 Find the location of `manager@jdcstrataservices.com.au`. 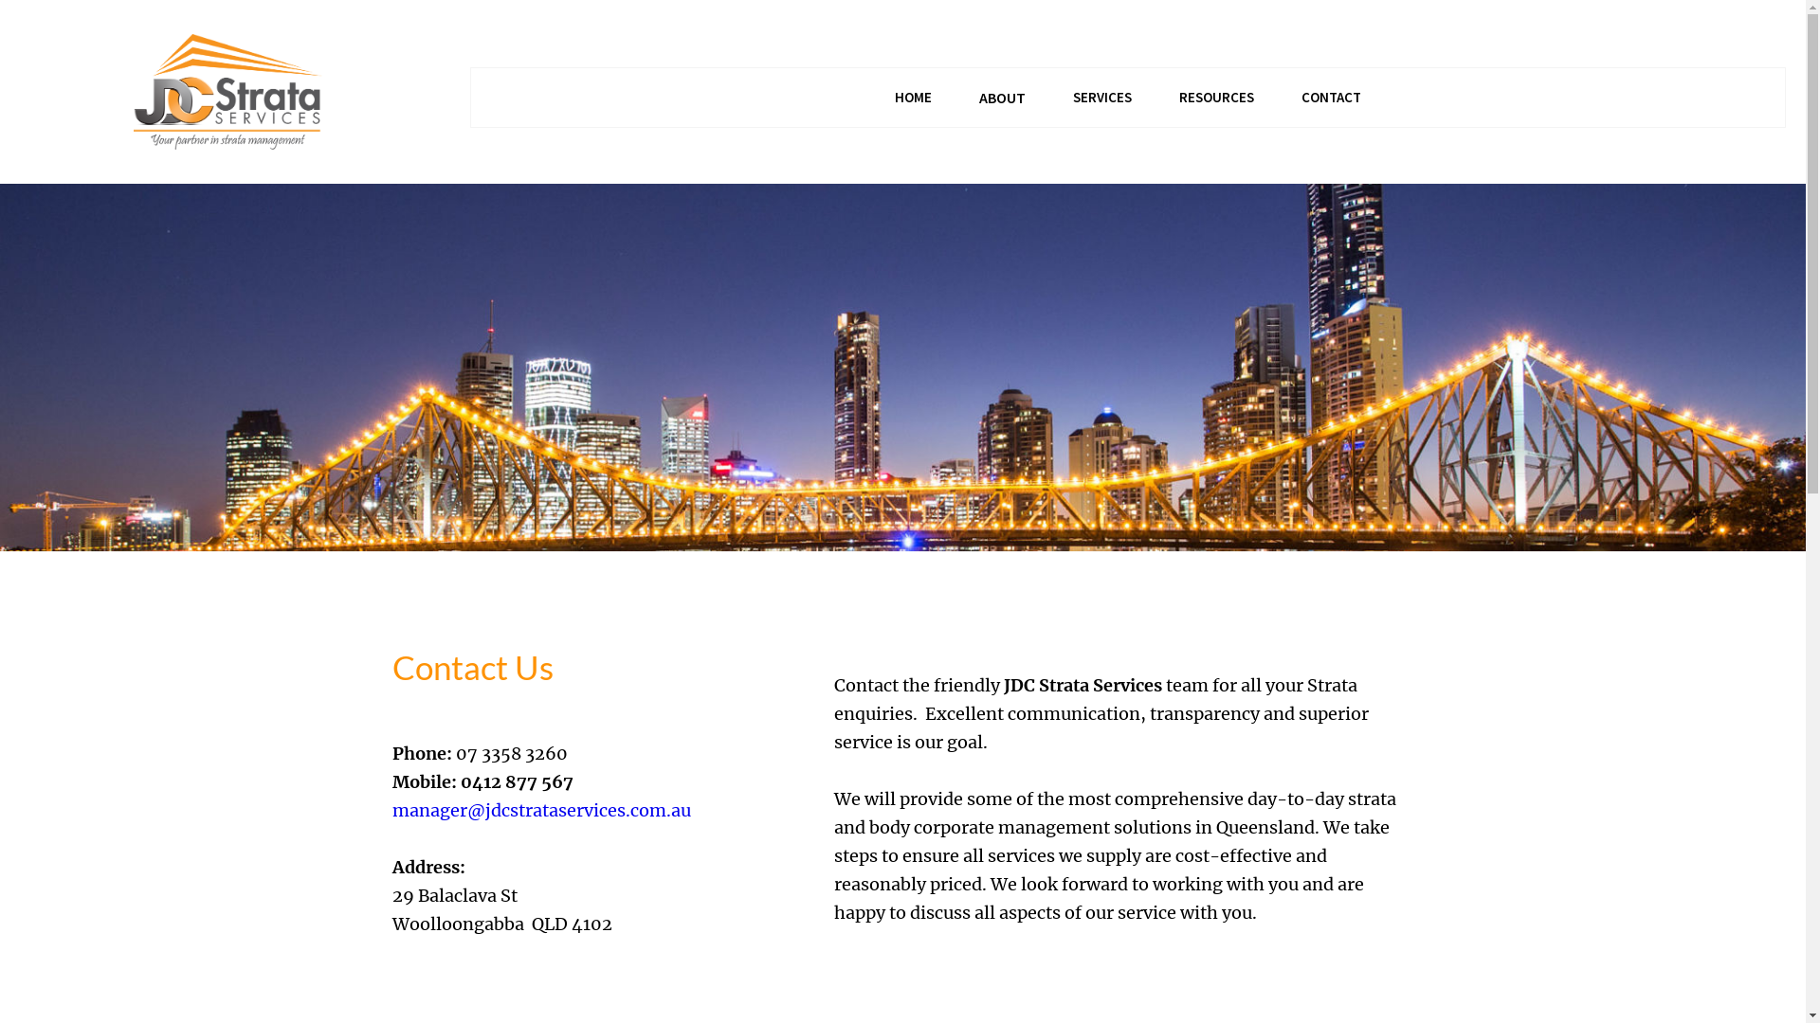

manager@jdcstrataservices.com.au is located at coordinates (542, 811).